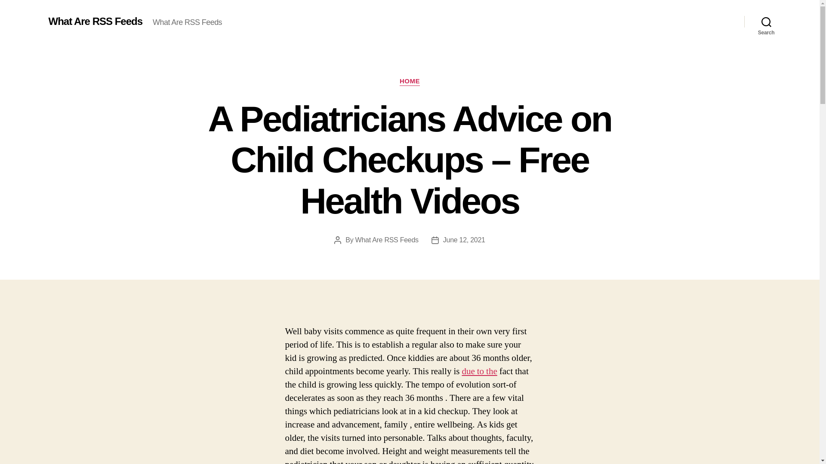  I want to click on Search, so click(766, 21).